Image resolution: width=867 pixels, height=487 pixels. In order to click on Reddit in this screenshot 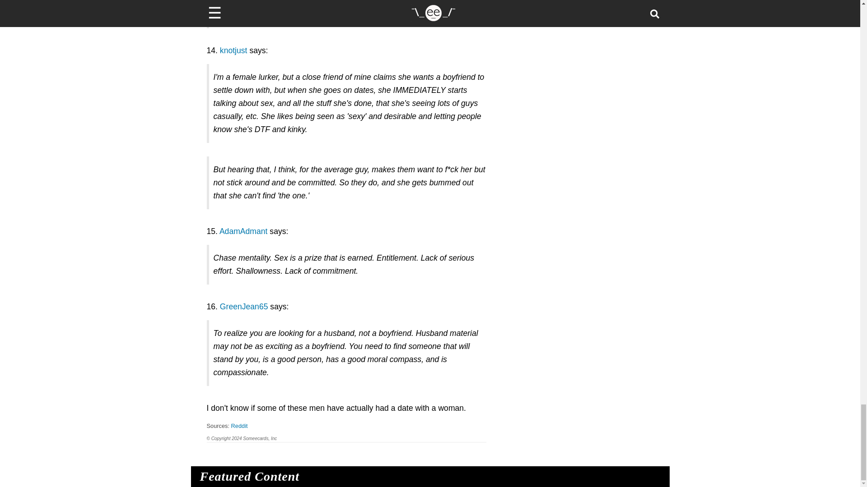, I will do `click(239, 426)`.